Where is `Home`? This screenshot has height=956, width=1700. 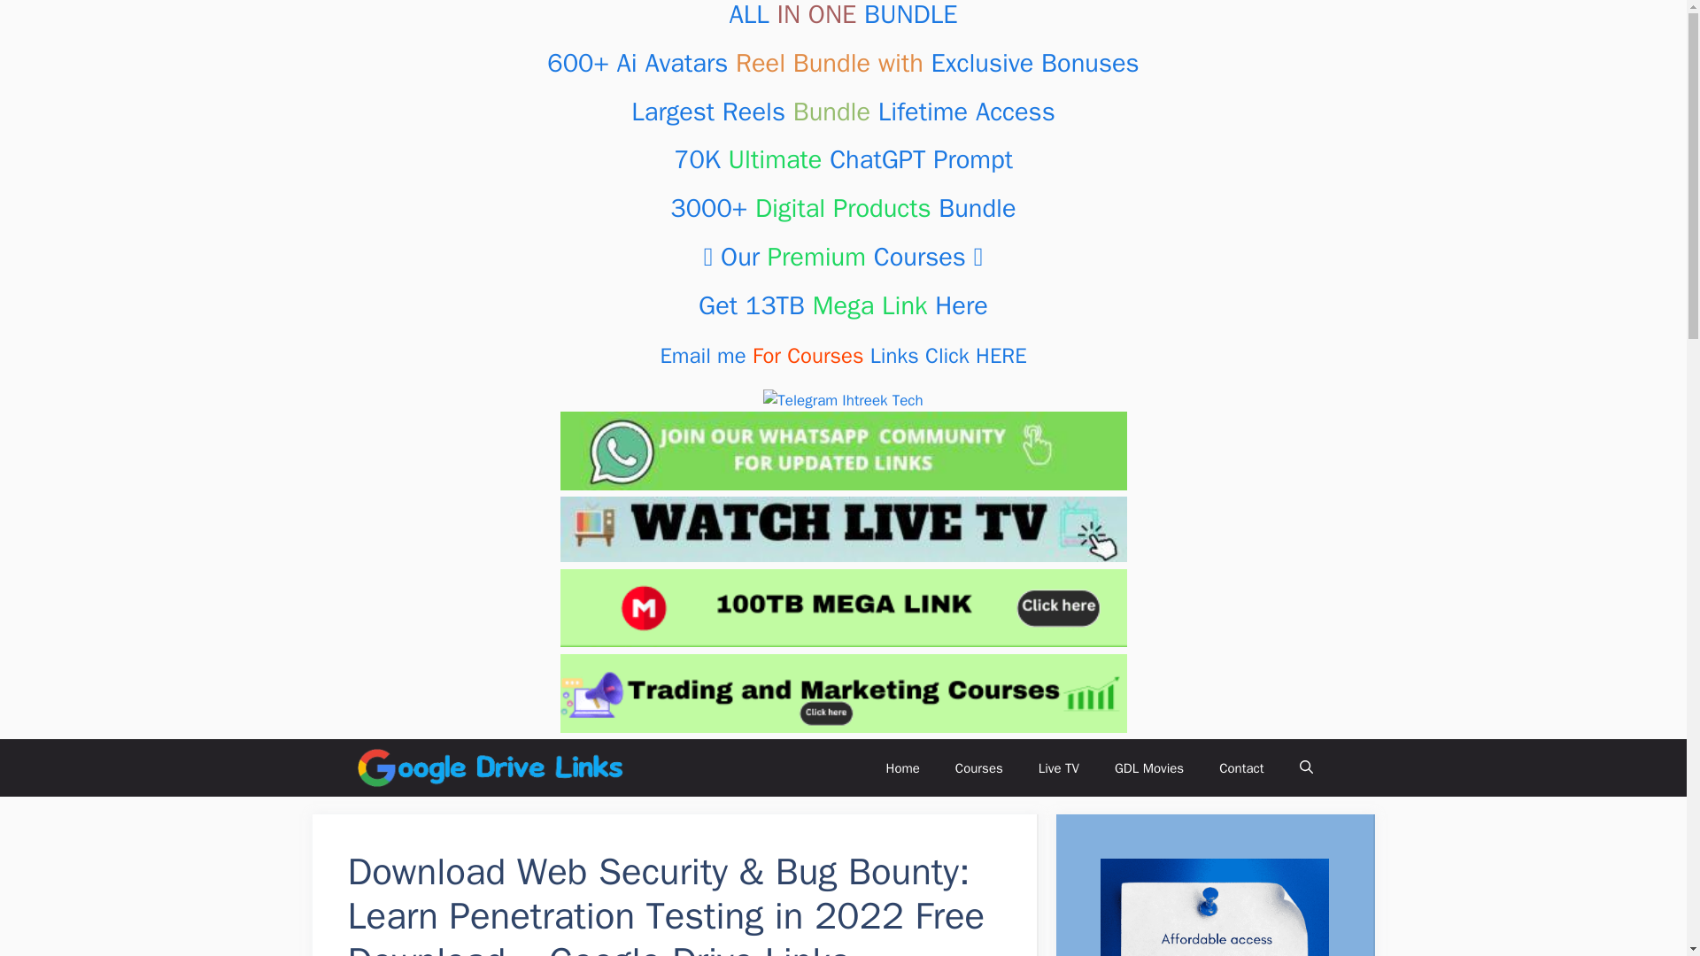 Home is located at coordinates (901, 768).